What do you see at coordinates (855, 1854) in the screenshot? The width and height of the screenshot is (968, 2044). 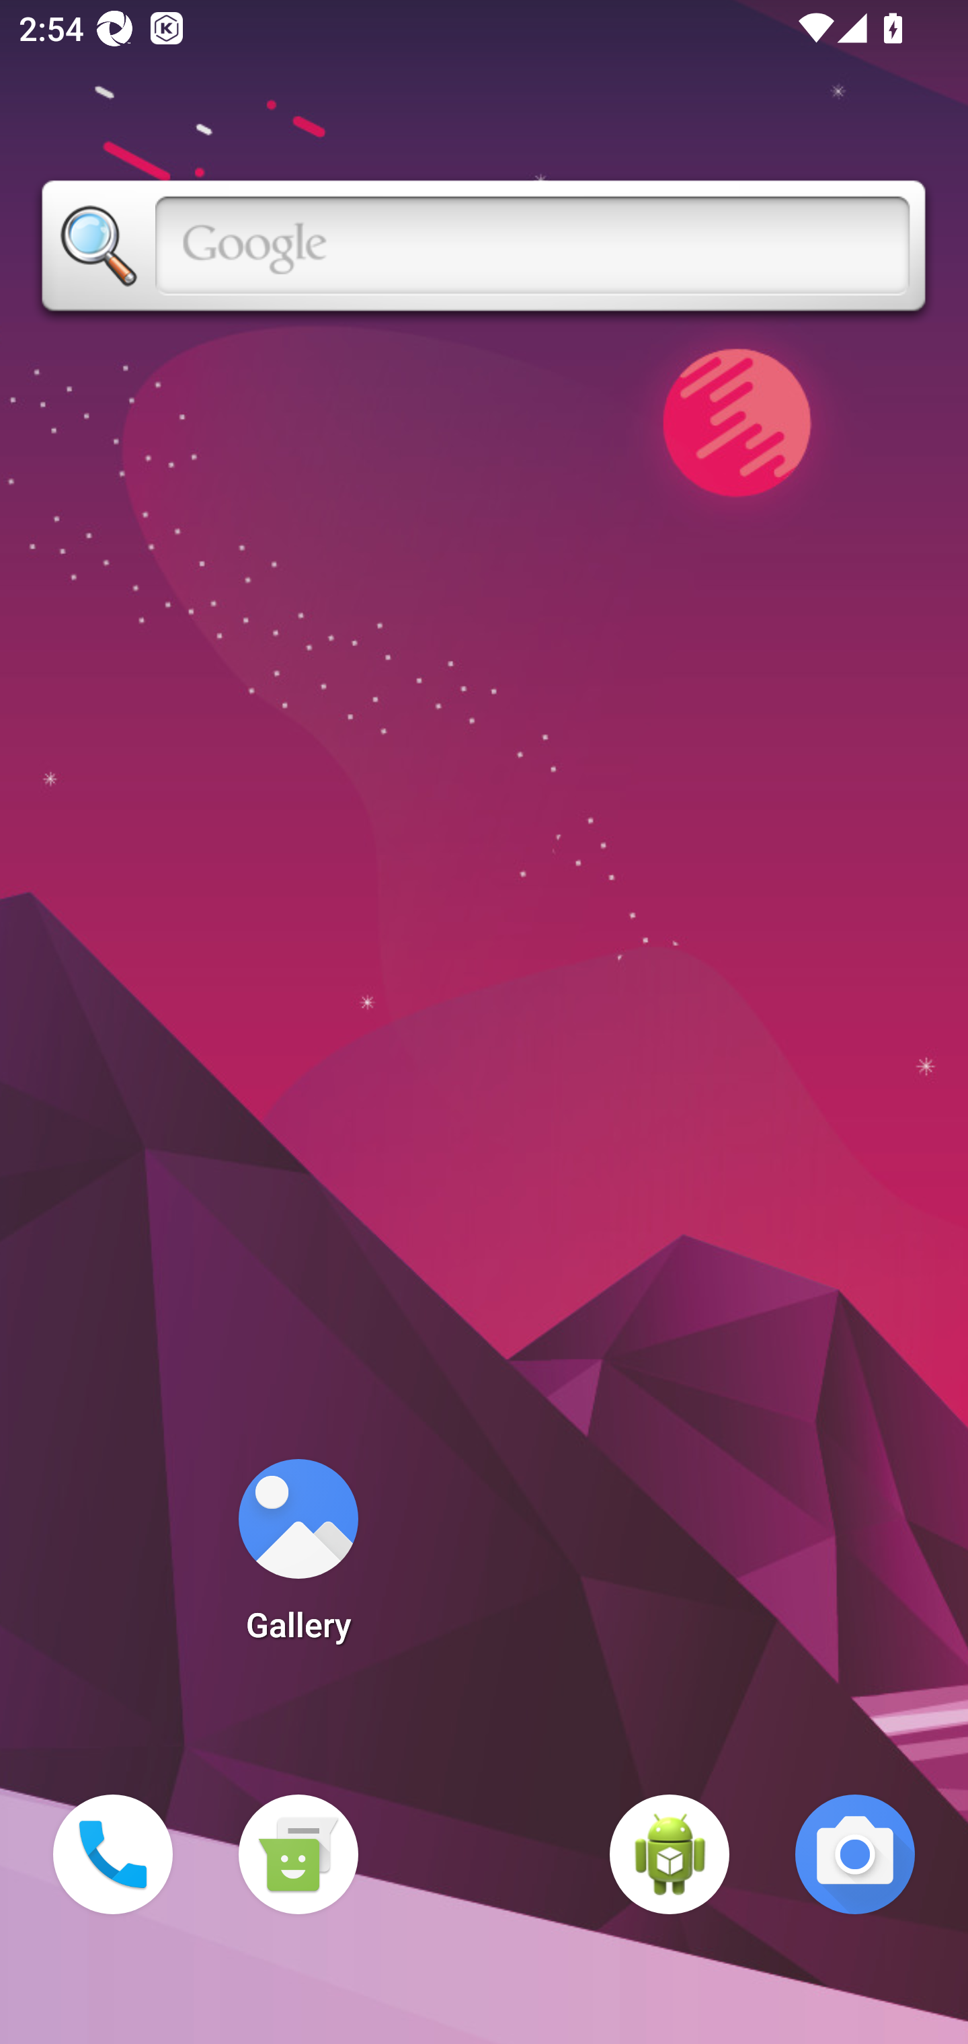 I see `Camera` at bounding box center [855, 1854].